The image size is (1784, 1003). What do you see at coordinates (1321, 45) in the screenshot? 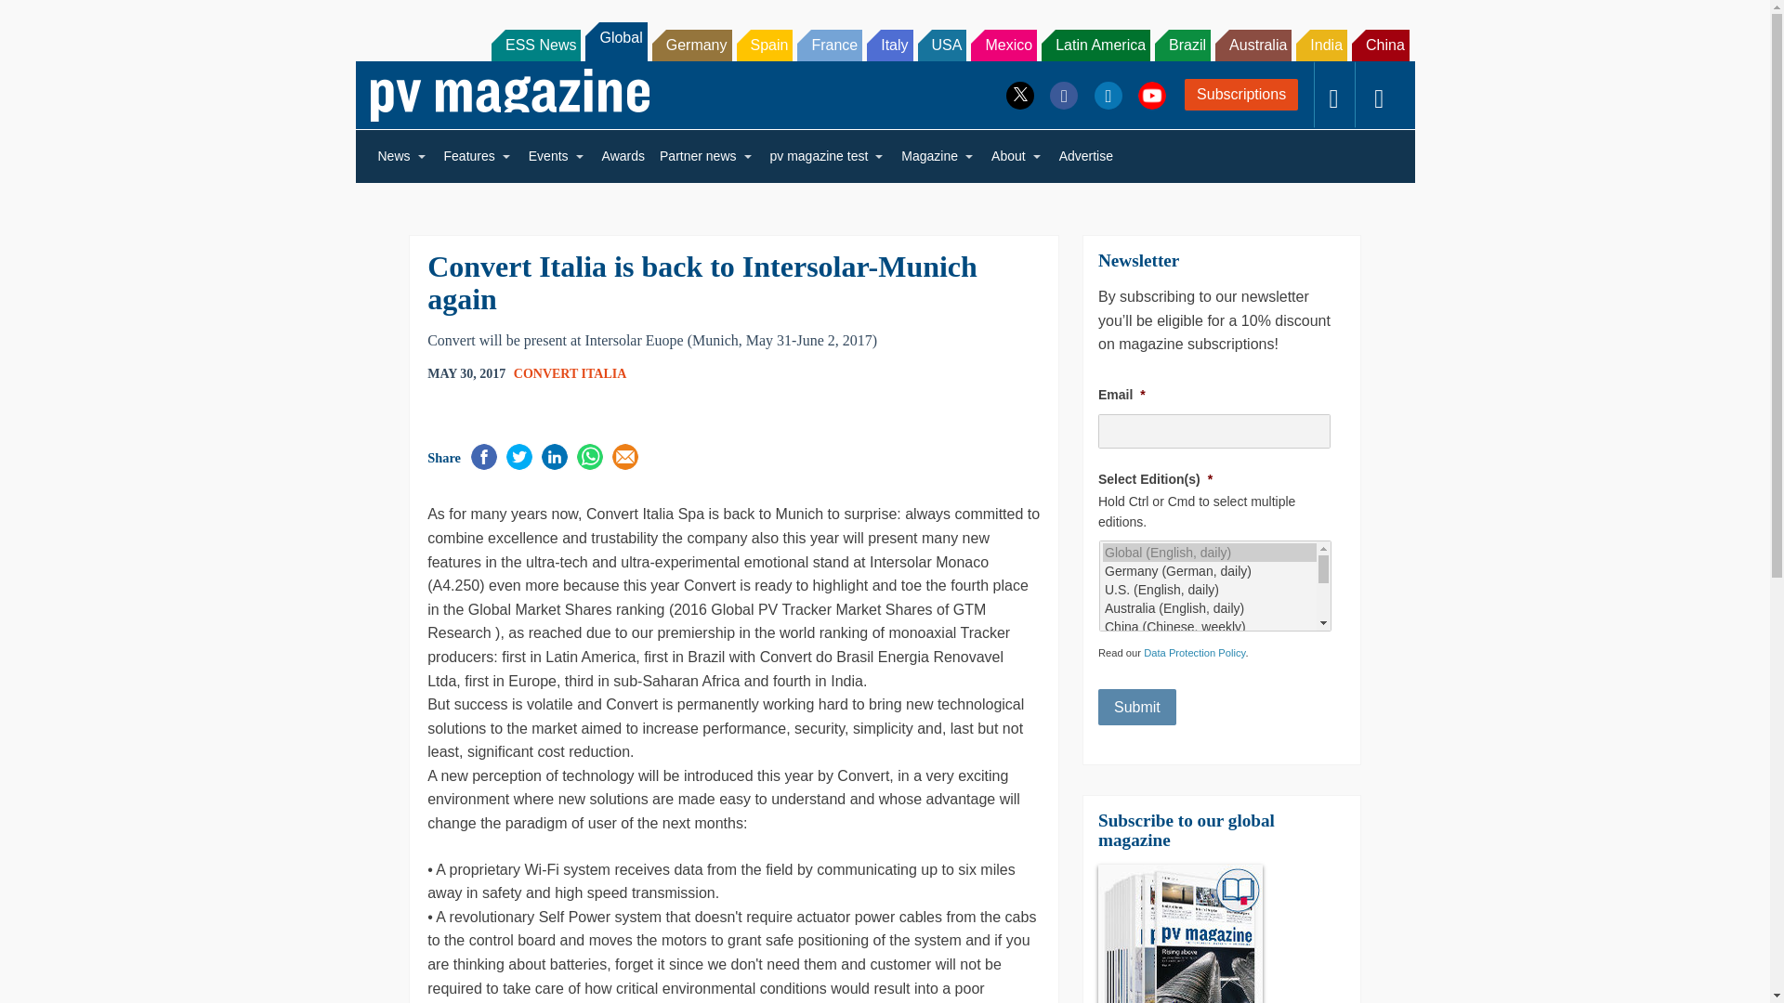
I see `India` at bounding box center [1321, 45].